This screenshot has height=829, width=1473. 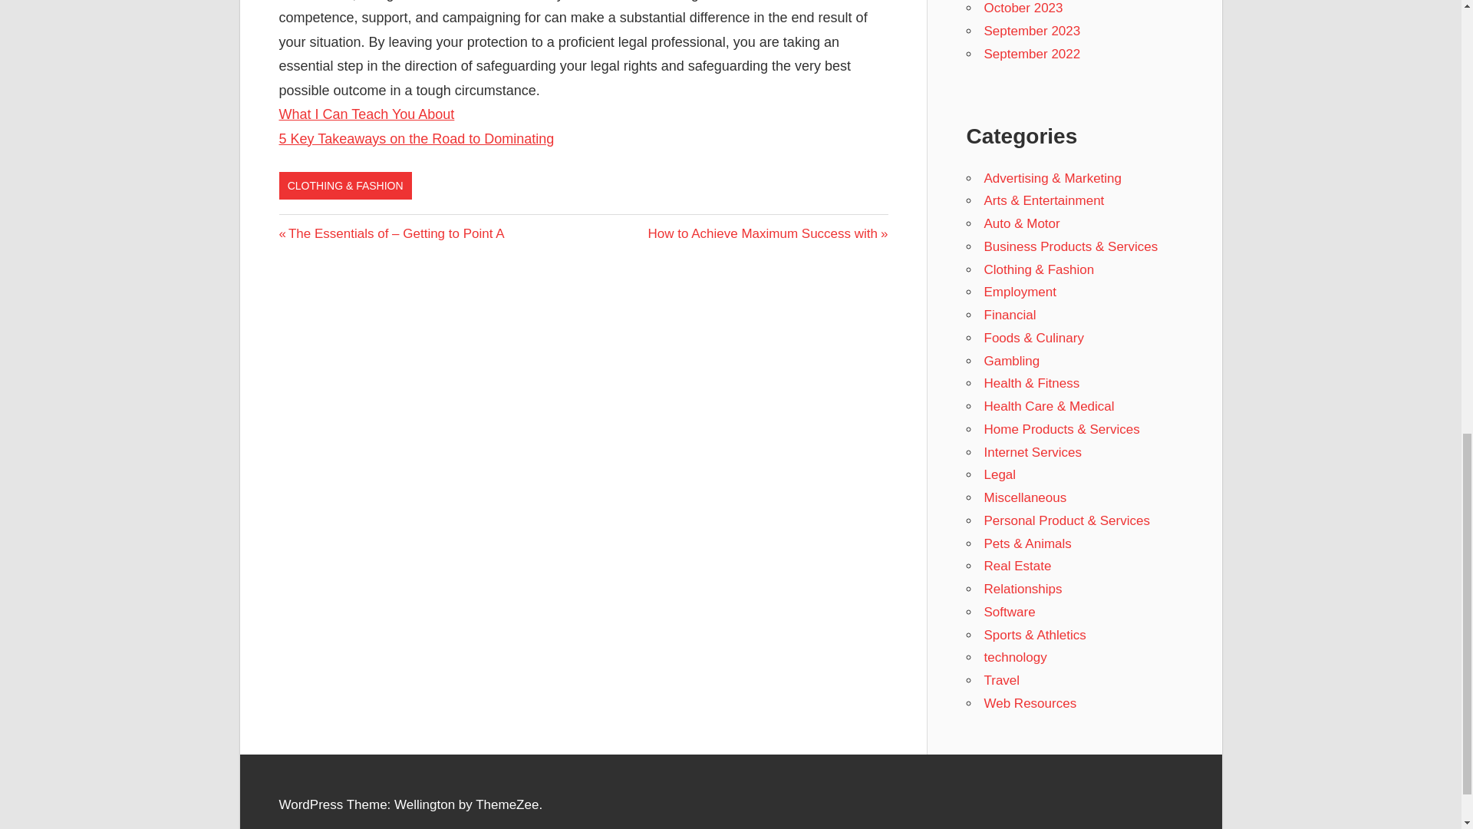 What do you see at coordinates (1031, 54) in the screenshot?
I see `Financial` at bounding box center [1031, 54].